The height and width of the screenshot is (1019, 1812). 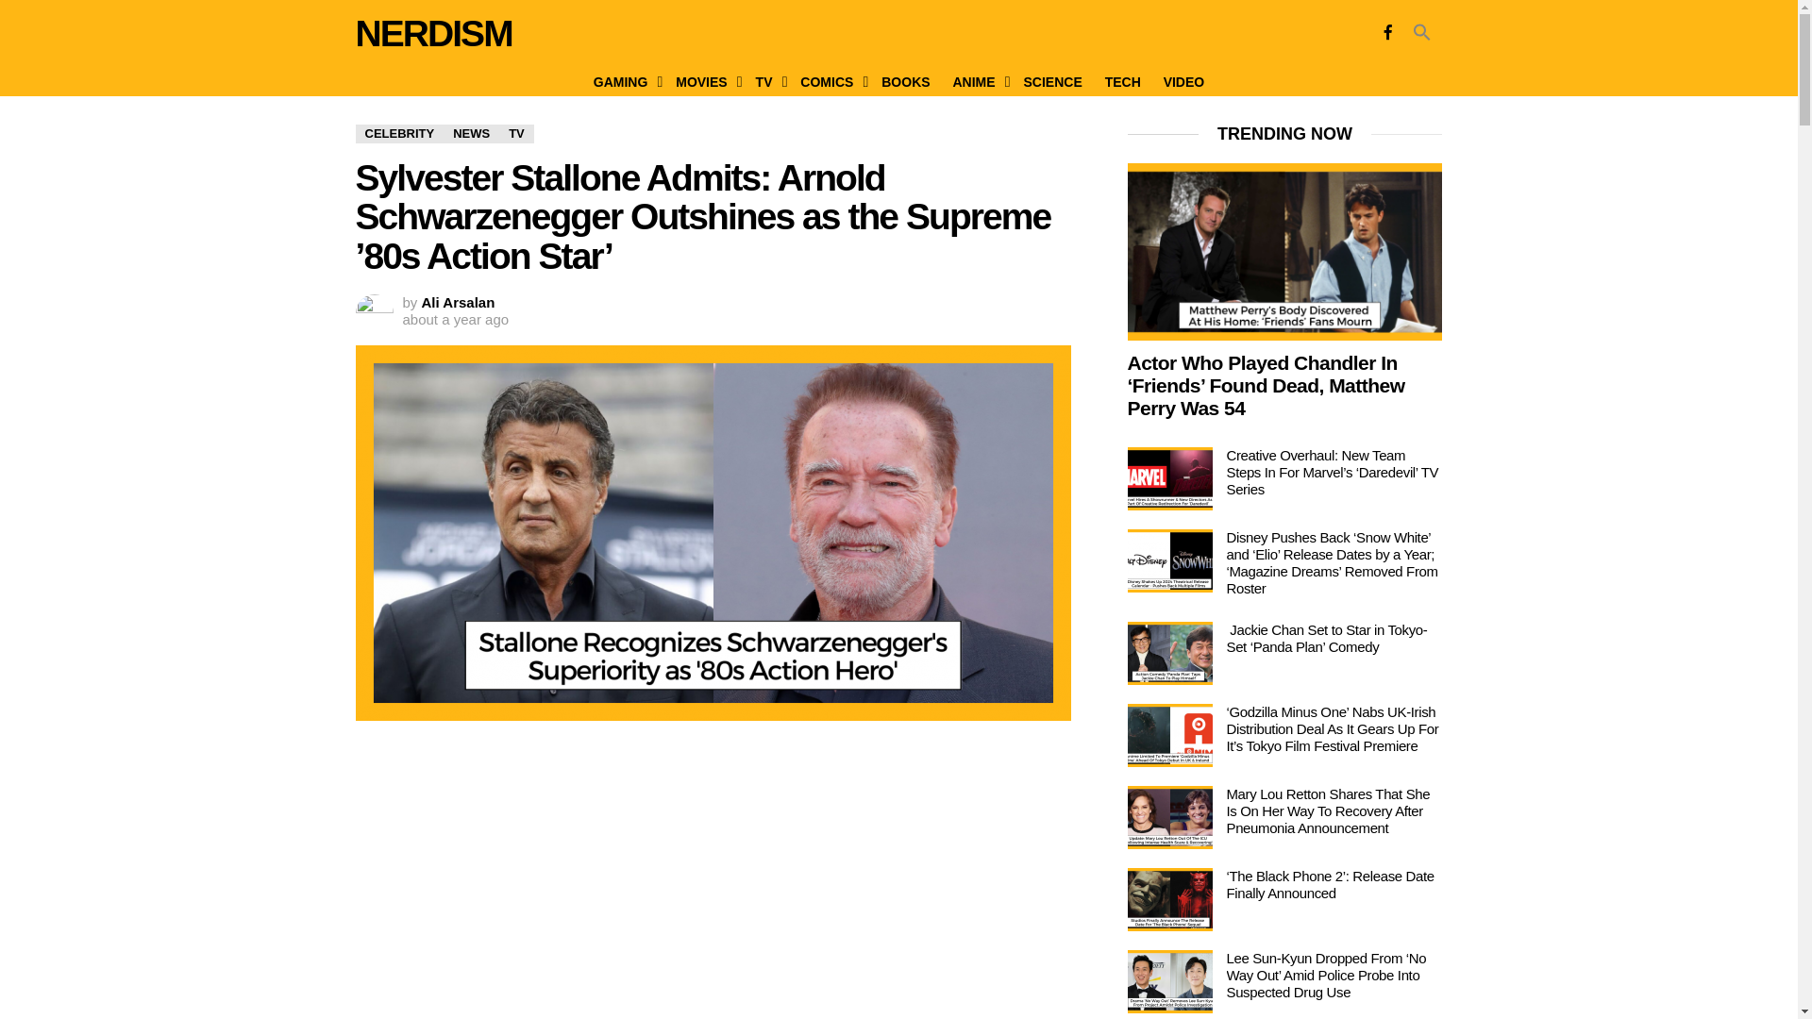 I want to click on CELEBRITY, so click(x=399, y=134).